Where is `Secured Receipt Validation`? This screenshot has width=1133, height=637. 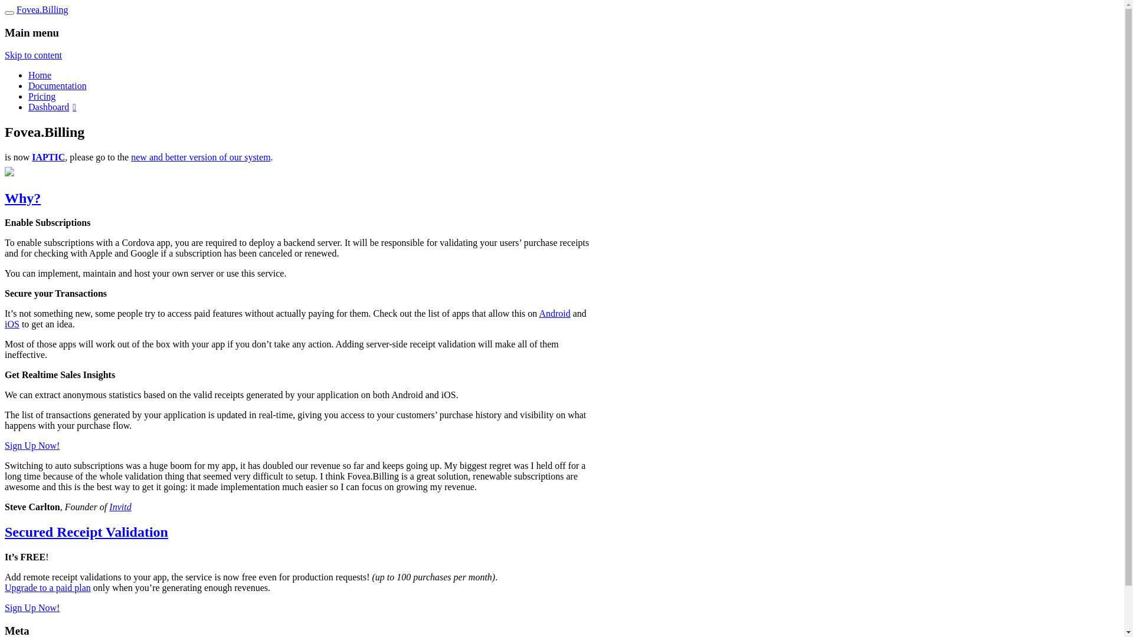
Secured Receipt Validation is located at coordinates (86, 532).